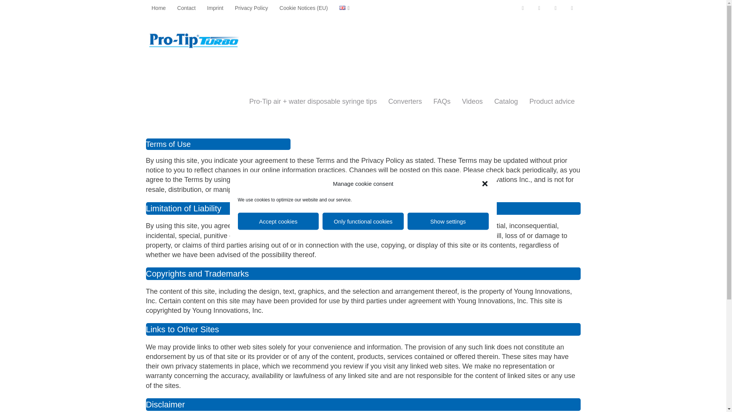 Image resolution: width=732 pixels, height=412 pixels. I want to click on Contact, so click(186, 8).